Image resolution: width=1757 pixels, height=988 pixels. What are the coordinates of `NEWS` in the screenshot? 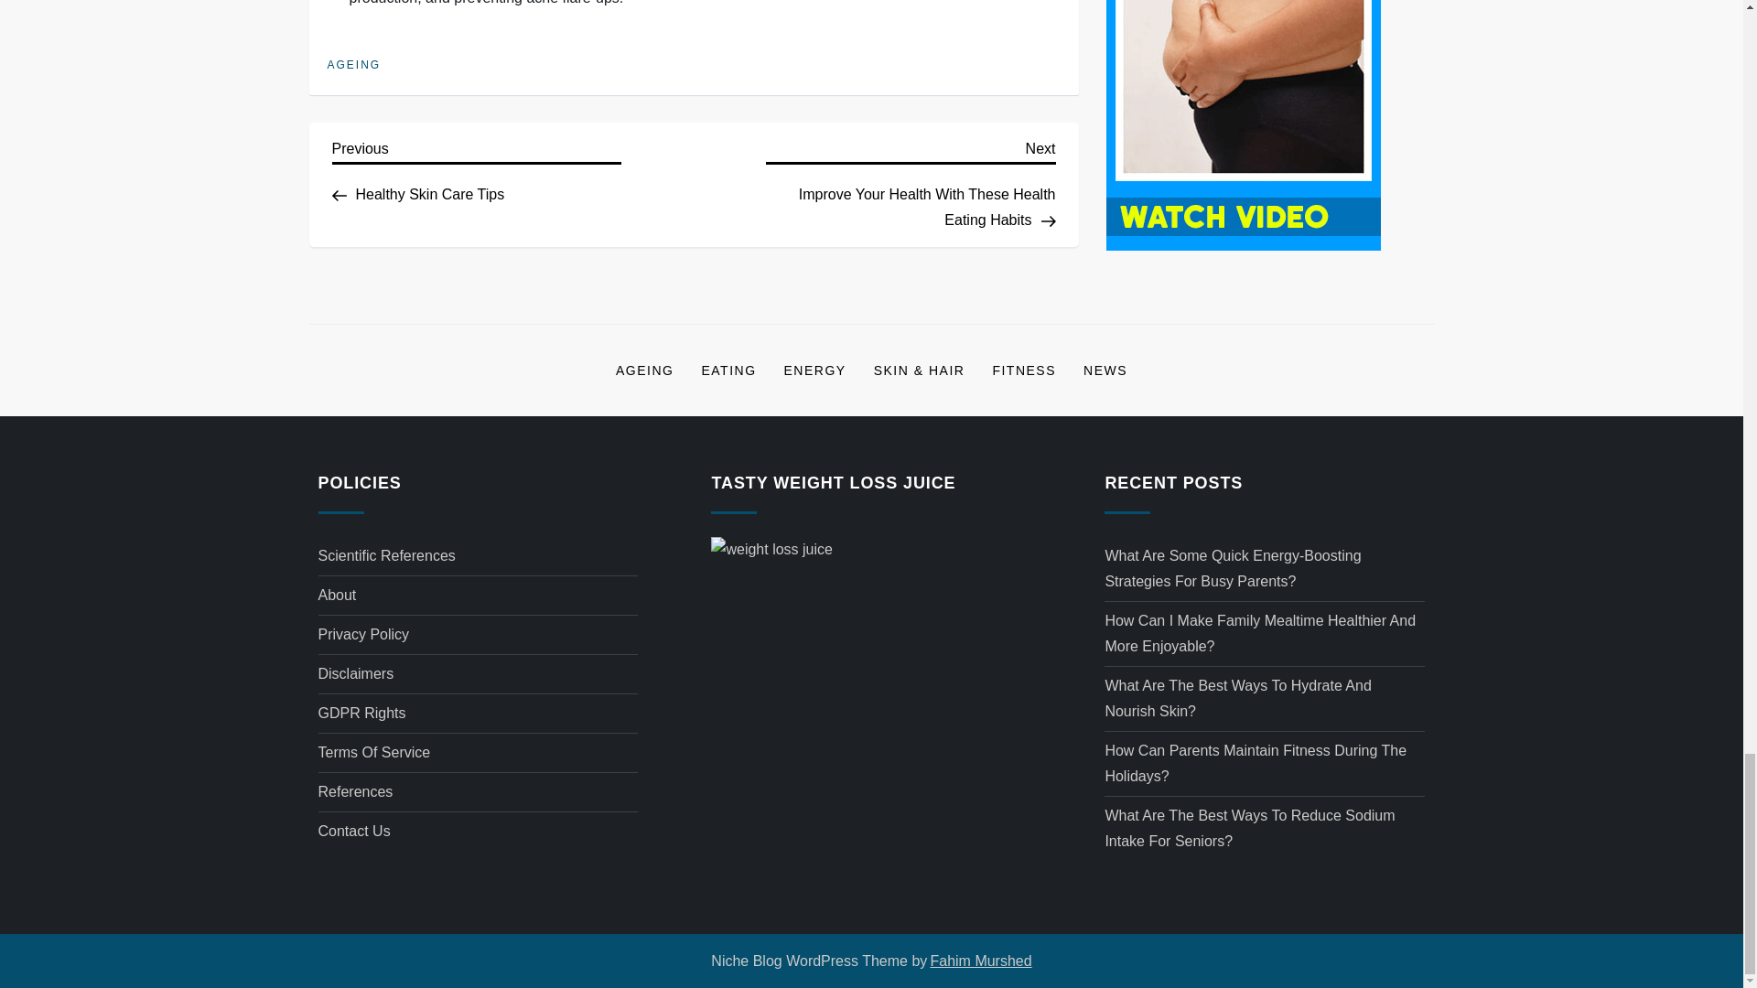 It's located at (1024, 370).